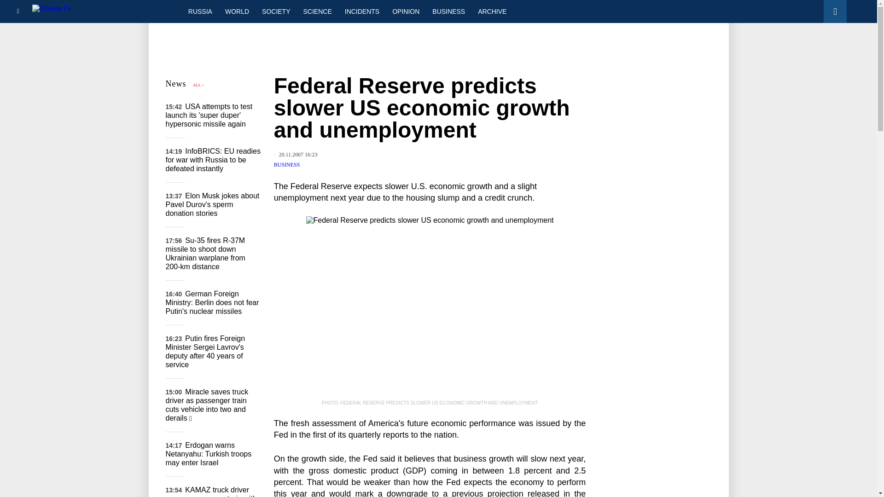 This screenshot has width=884, height=497. Describe the element at coordinates (296, 155) in the screenshot. I see `Published` at that location.